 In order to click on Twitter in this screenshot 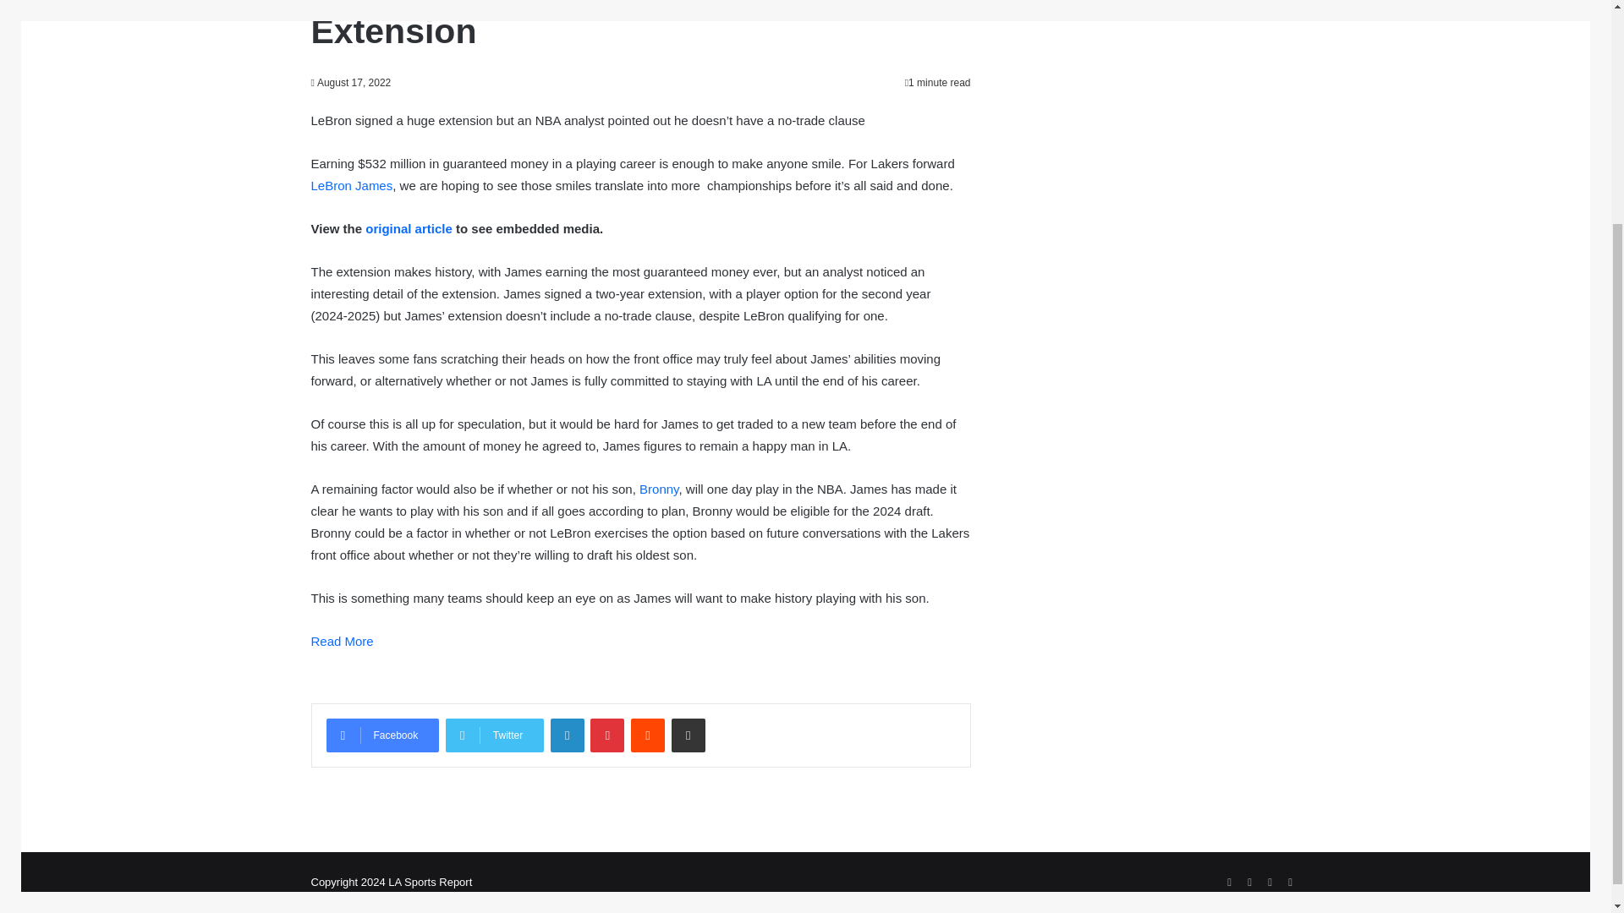, I will do `click(1250, 883)`.